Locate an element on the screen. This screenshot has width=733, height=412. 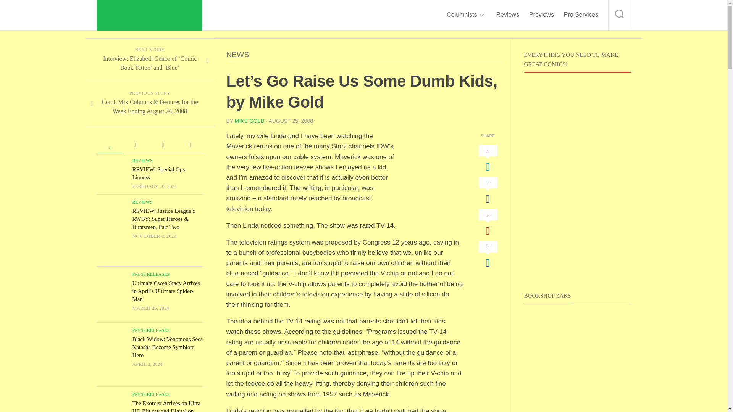
Share on Facebook is located at coordinates (487, 191).